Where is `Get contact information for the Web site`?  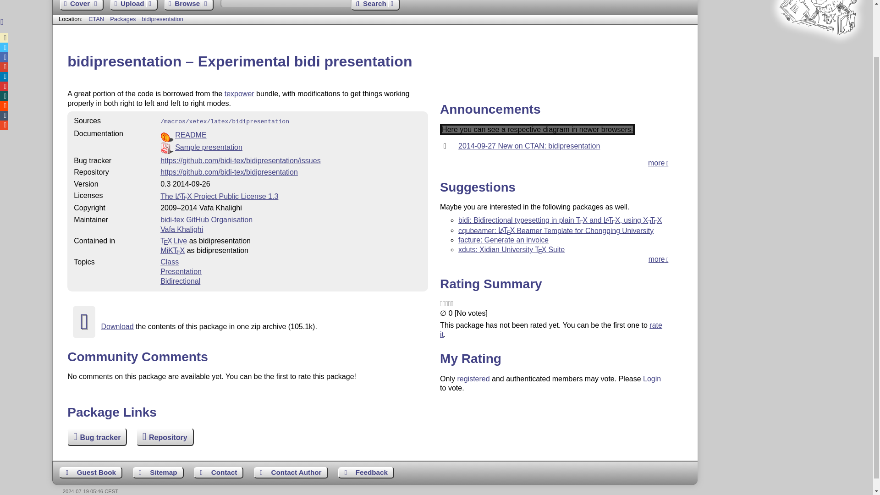 Get contact information for the Web site is located at coordinates (218, 473).